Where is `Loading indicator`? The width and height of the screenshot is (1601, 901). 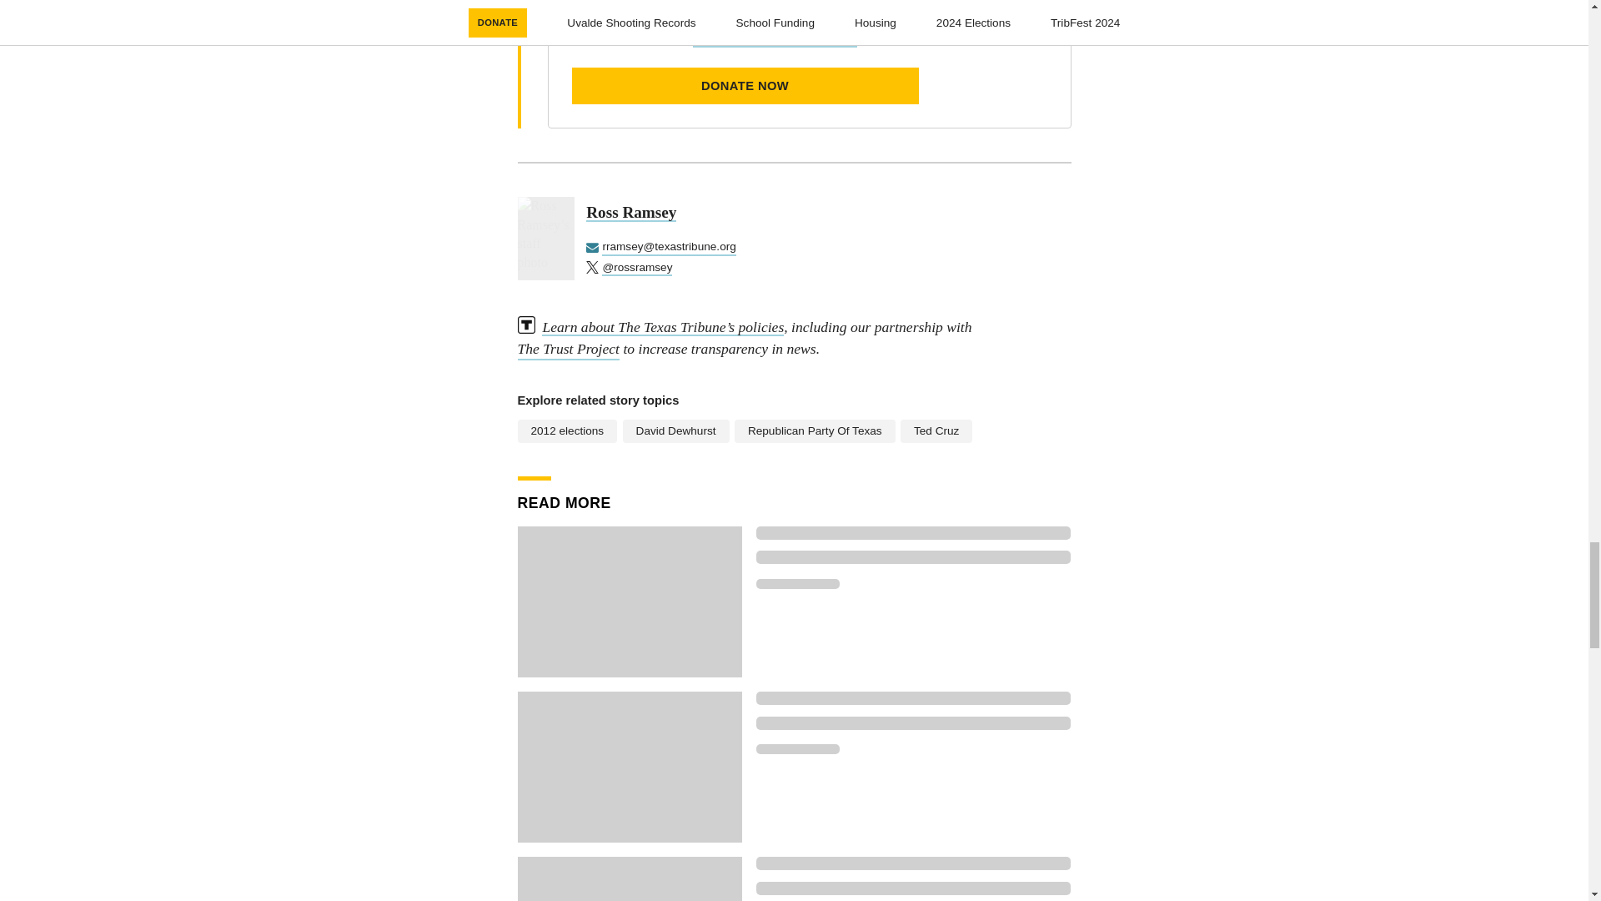 Loading indicator is located at coordinates (913, 557).